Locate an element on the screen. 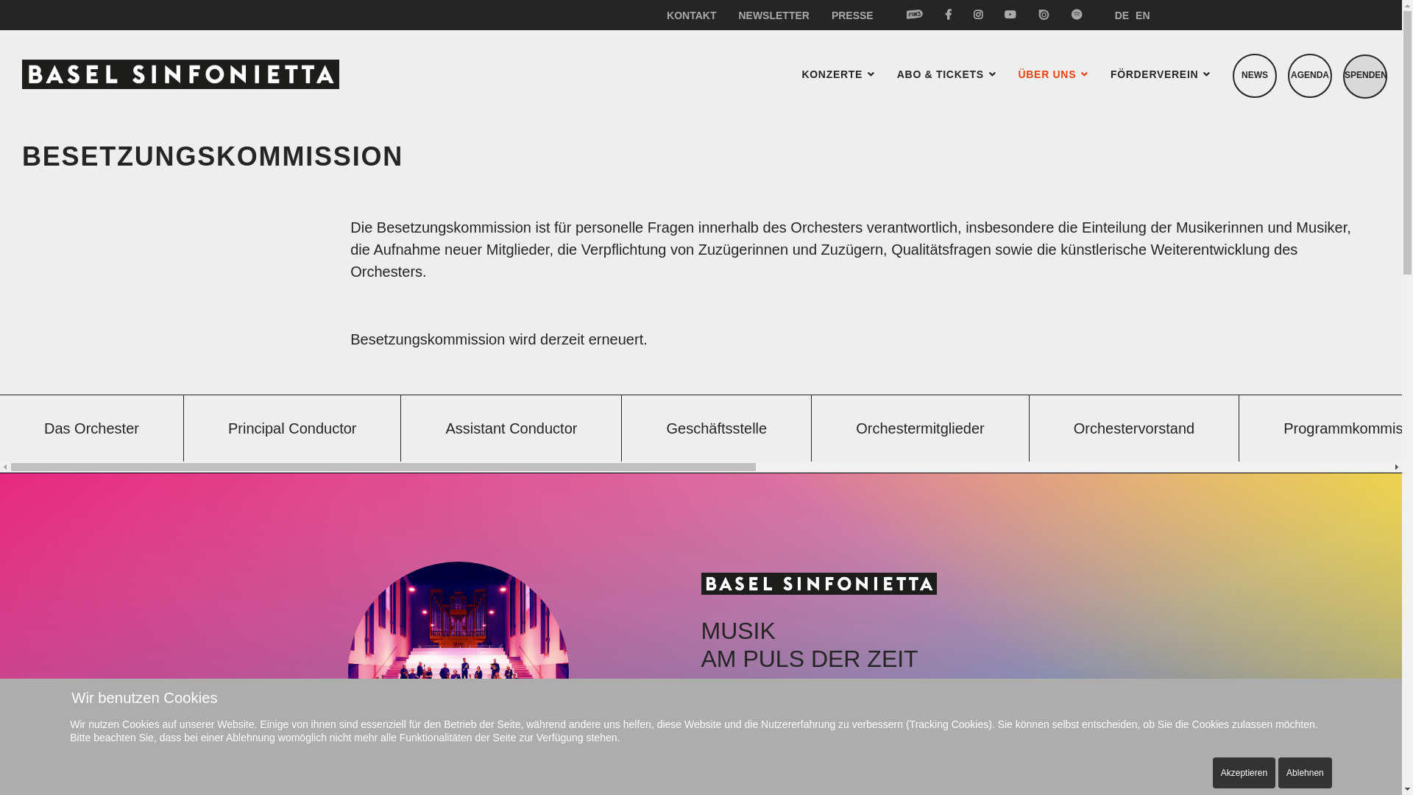  Facebook is located at coordinates (948, 15).